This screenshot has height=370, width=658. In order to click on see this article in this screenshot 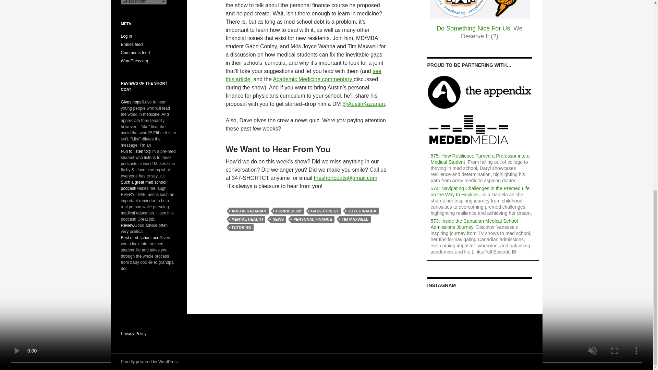, I will do `click(304, 75)`.